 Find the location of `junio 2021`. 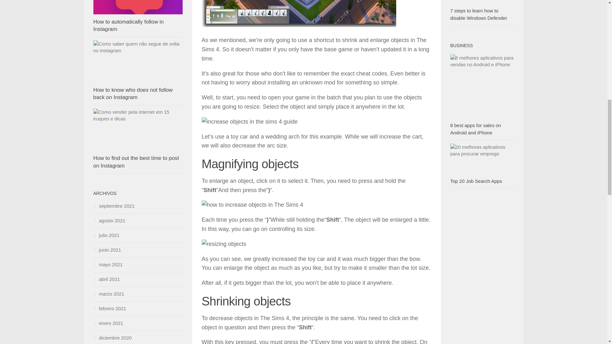

junio 2021 is located at coordinates (106, 250).